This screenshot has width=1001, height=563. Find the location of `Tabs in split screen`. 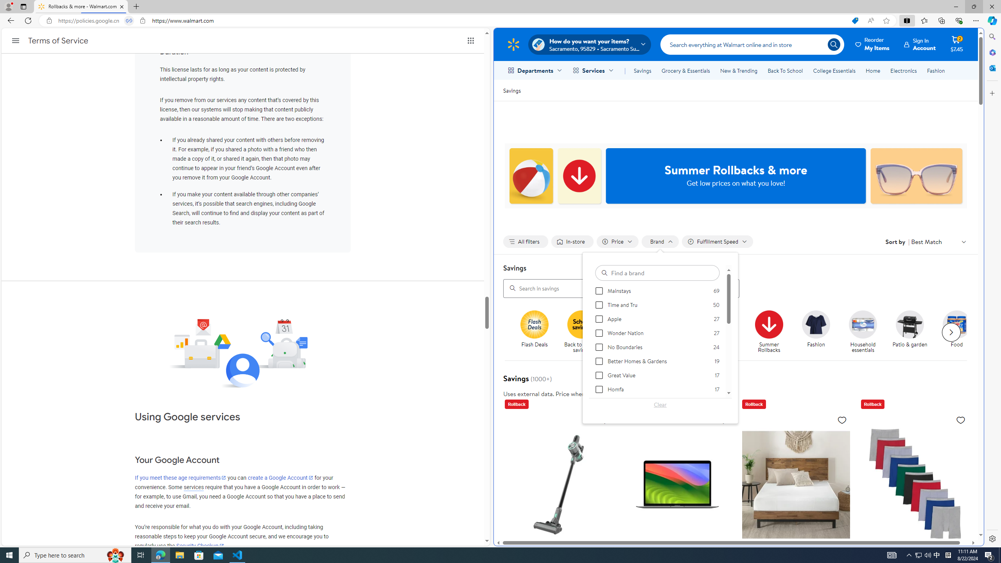

Tabs in split screen is located at coordinates (129, 21).